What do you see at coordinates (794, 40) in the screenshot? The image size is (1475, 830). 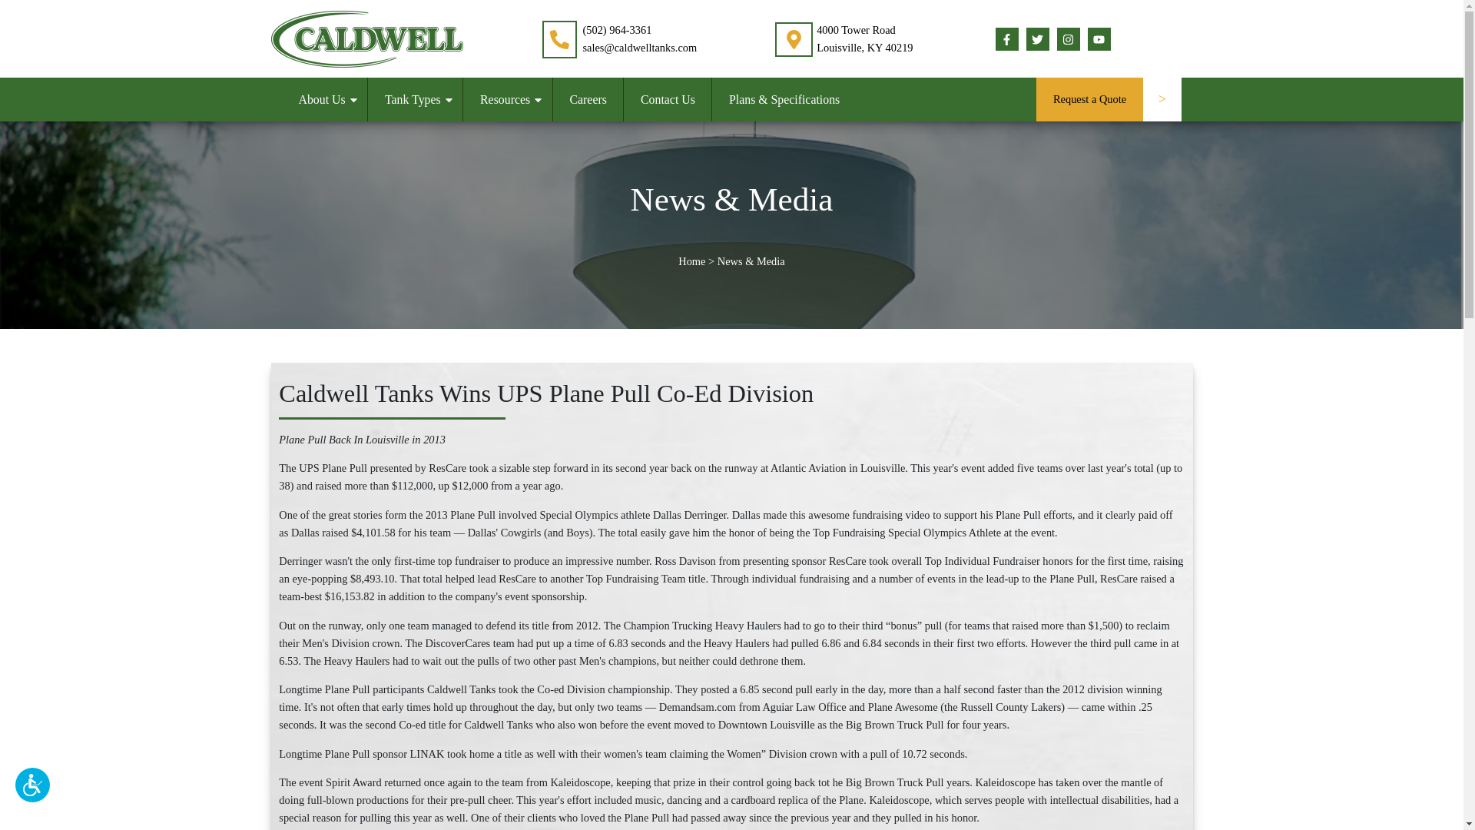 I see `Caldwell Tanks Google Map` at bounding box center [794, 40].